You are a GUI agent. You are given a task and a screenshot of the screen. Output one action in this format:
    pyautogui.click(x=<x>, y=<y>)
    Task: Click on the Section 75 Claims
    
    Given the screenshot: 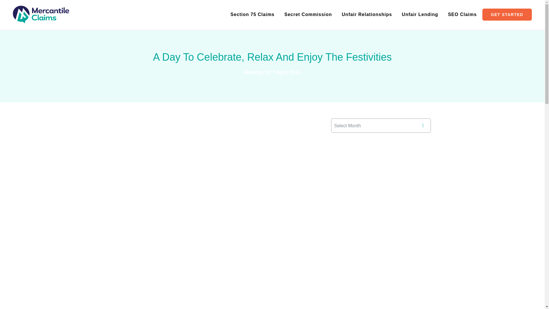 What is the action you would take?
    pyautogui.click(x=252, y=15)
    